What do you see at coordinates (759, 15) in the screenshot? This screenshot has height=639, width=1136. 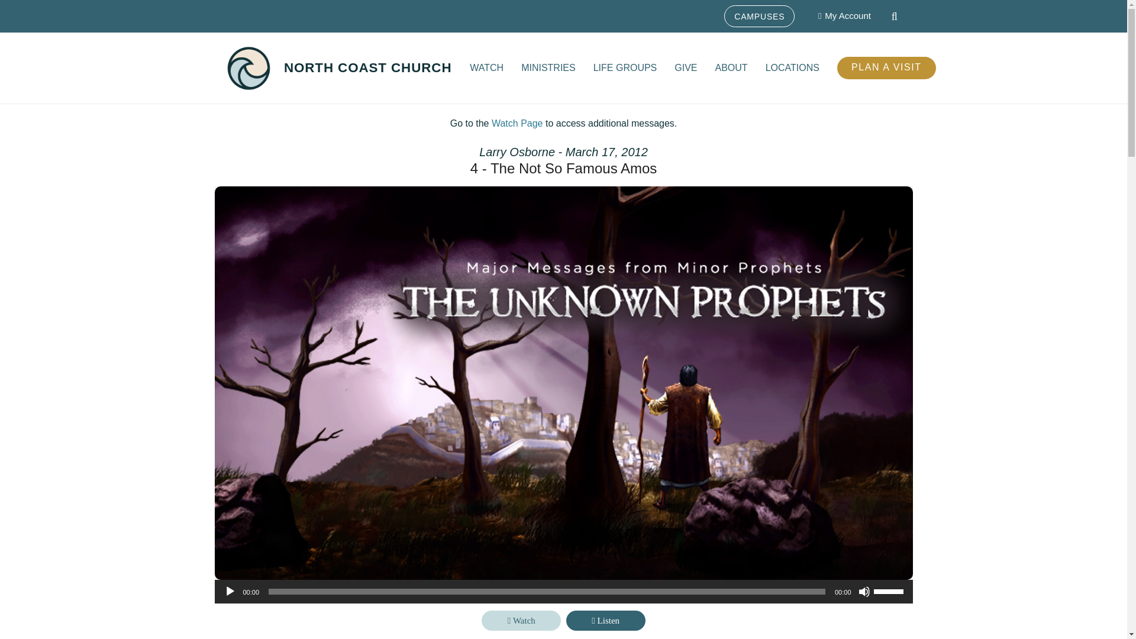 I see `CAMPUSES` at bounding box center [759, 15].